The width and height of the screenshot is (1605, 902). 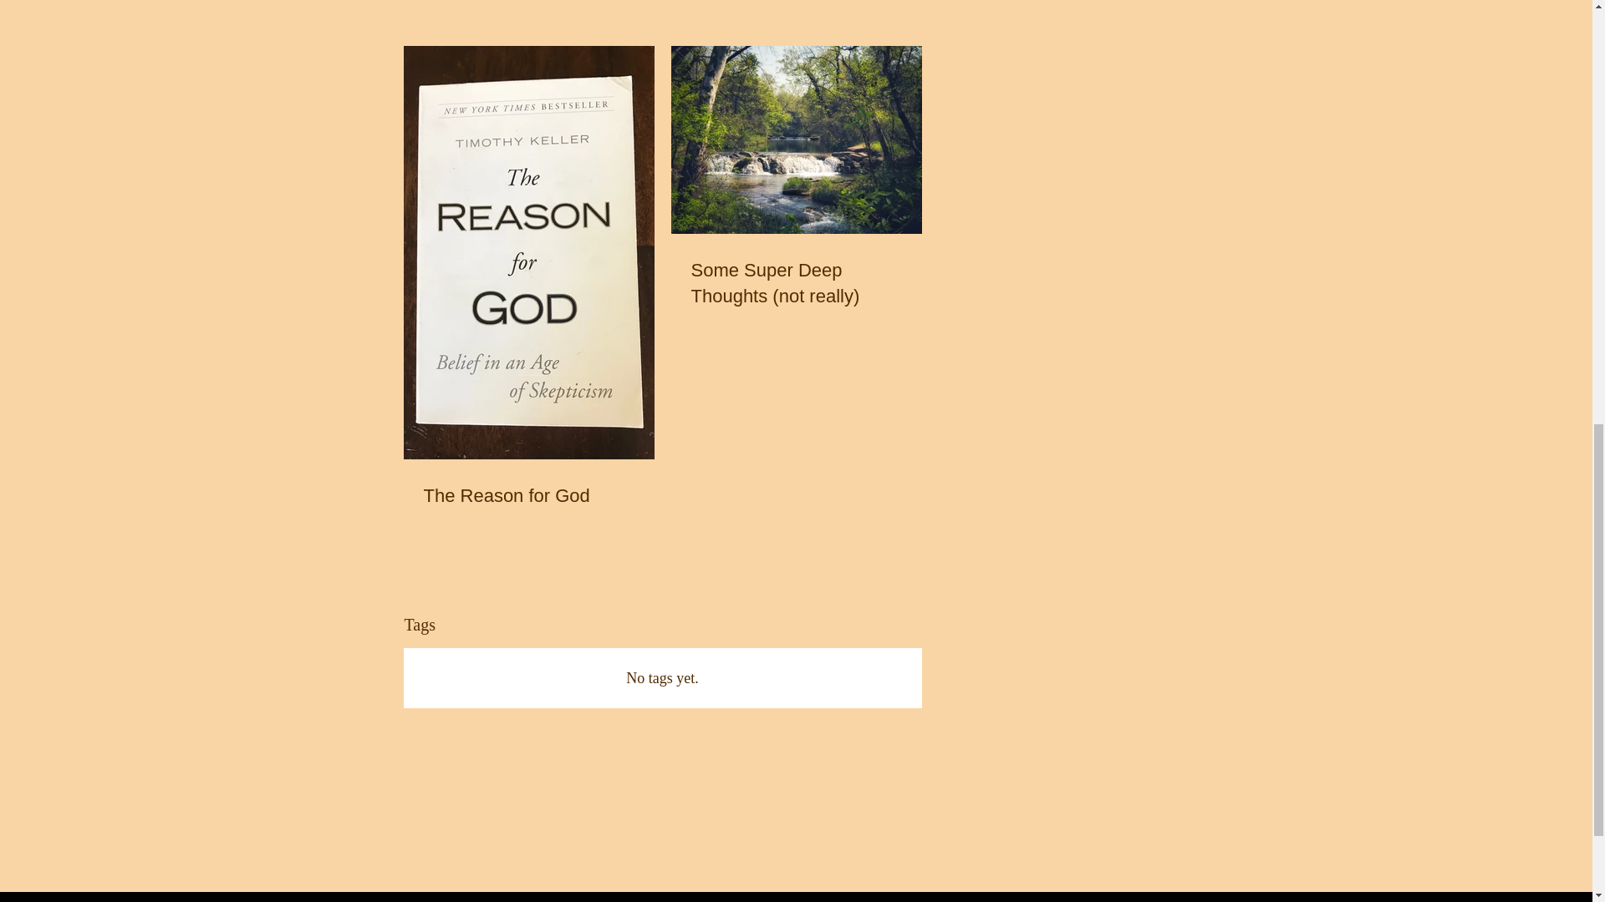 I want to click on The Reason for God, so click(x=528, y=496).